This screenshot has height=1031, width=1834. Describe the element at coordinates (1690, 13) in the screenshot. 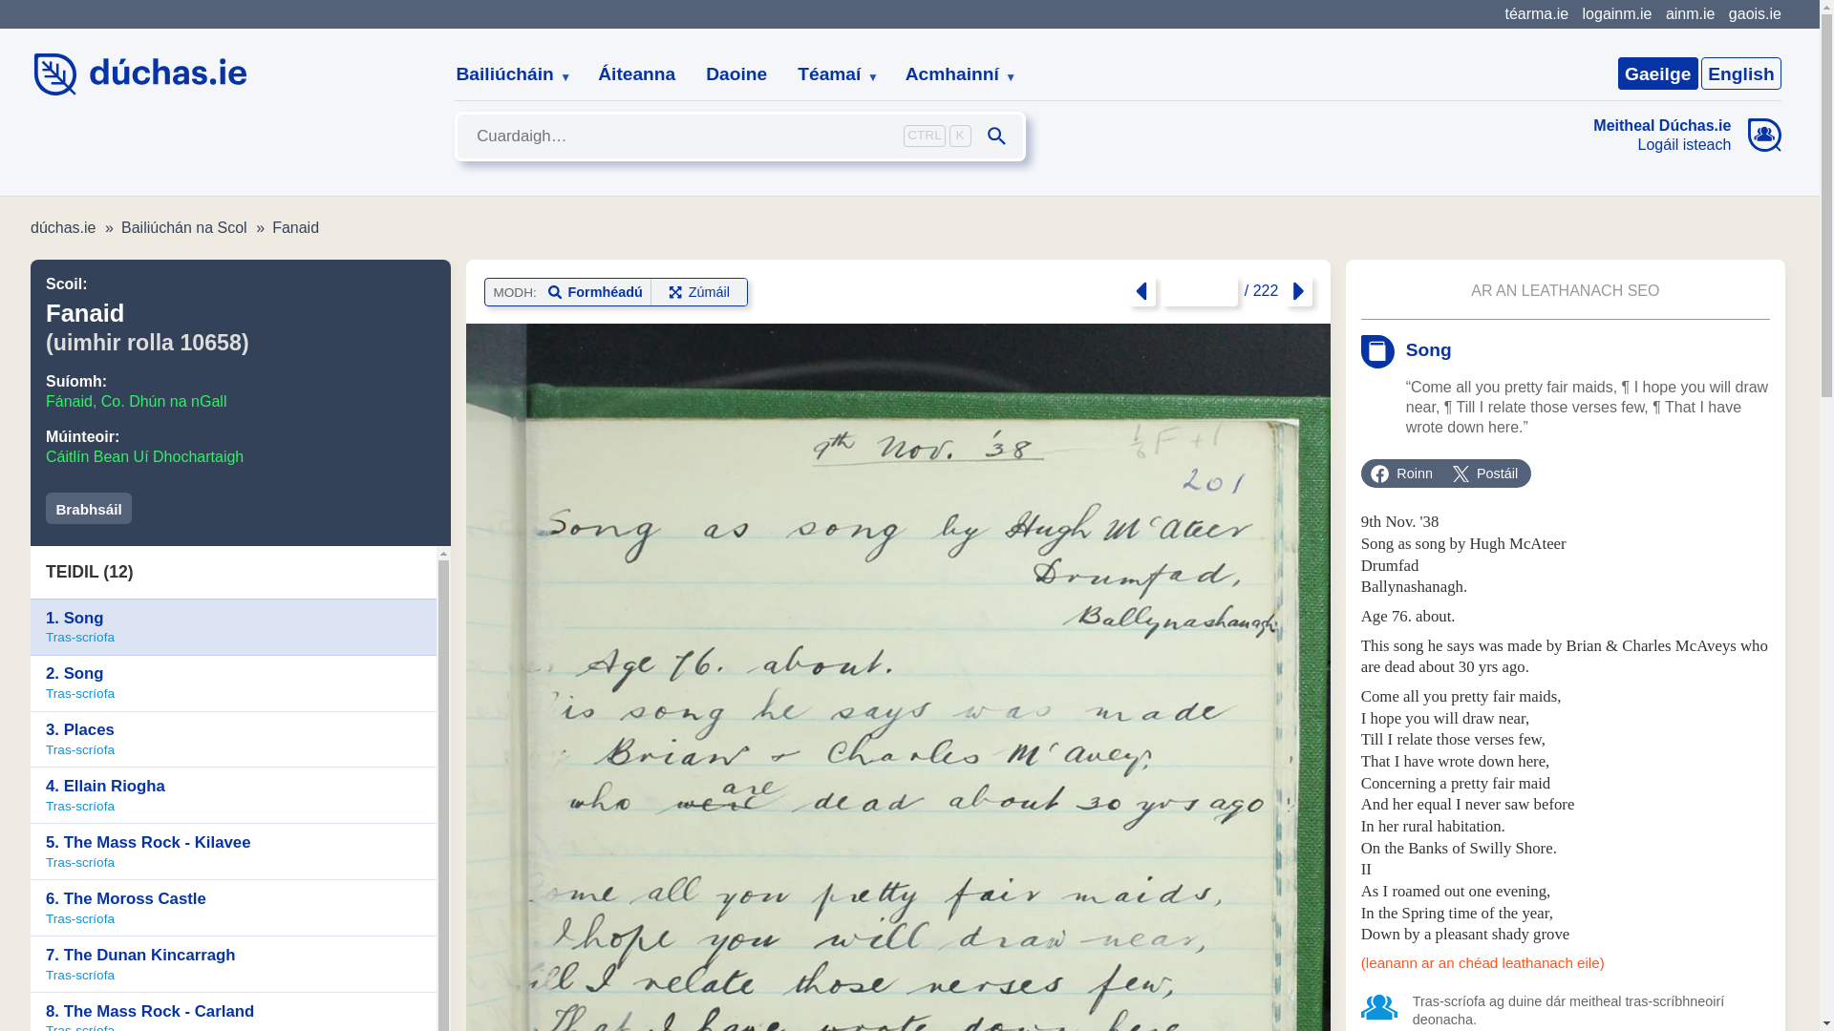

I see `ainm.ie` at that location.